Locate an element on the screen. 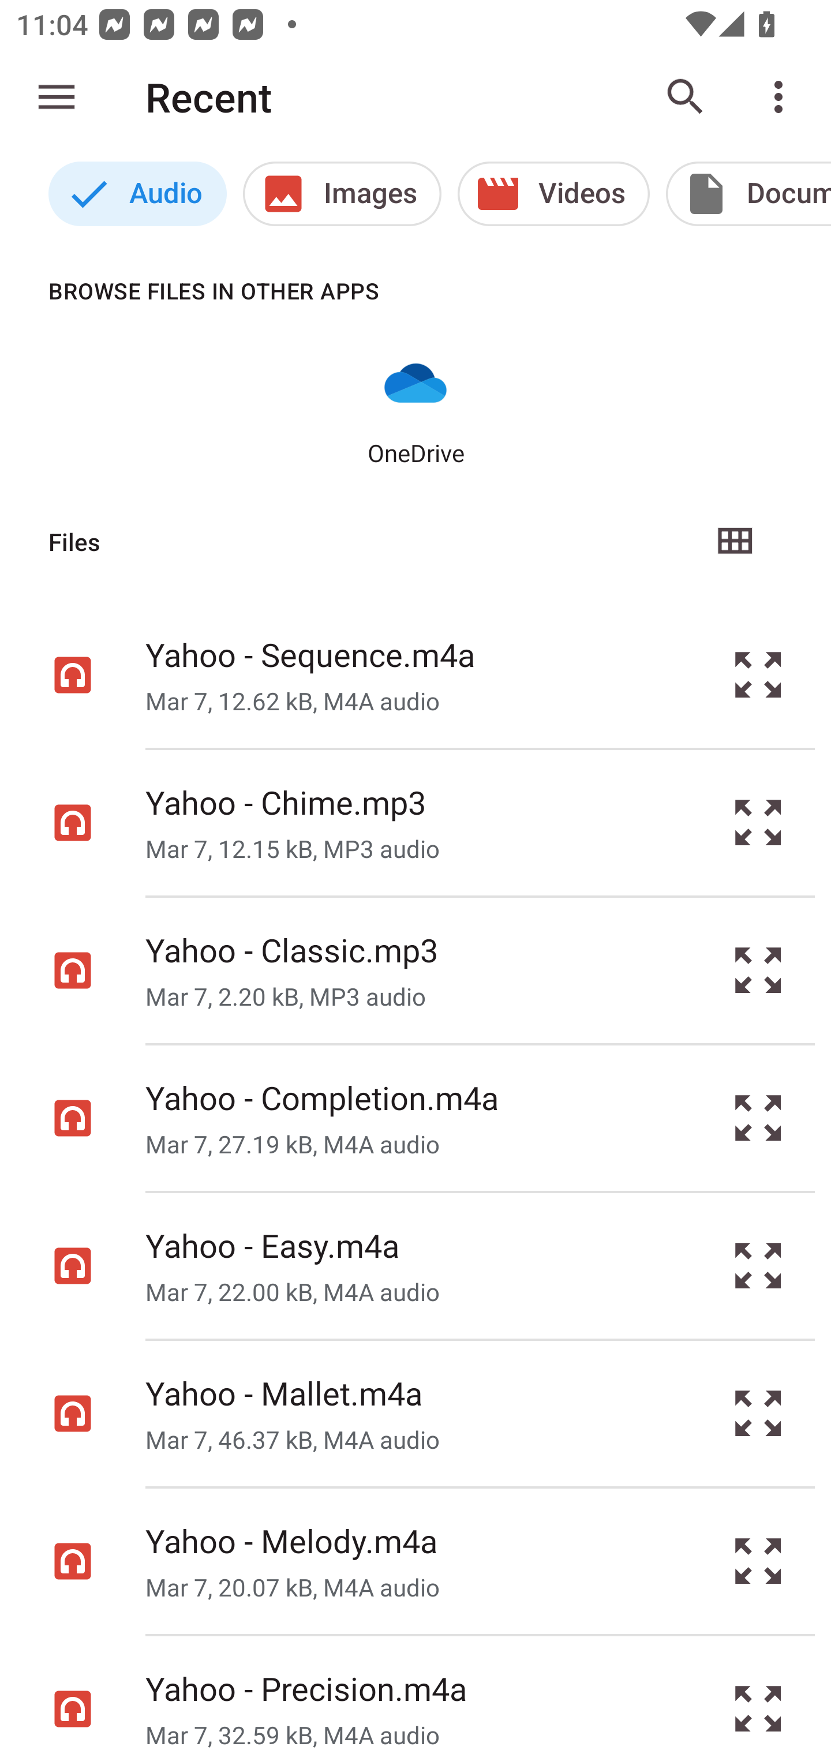  More options is located at coordinates (783, 97).